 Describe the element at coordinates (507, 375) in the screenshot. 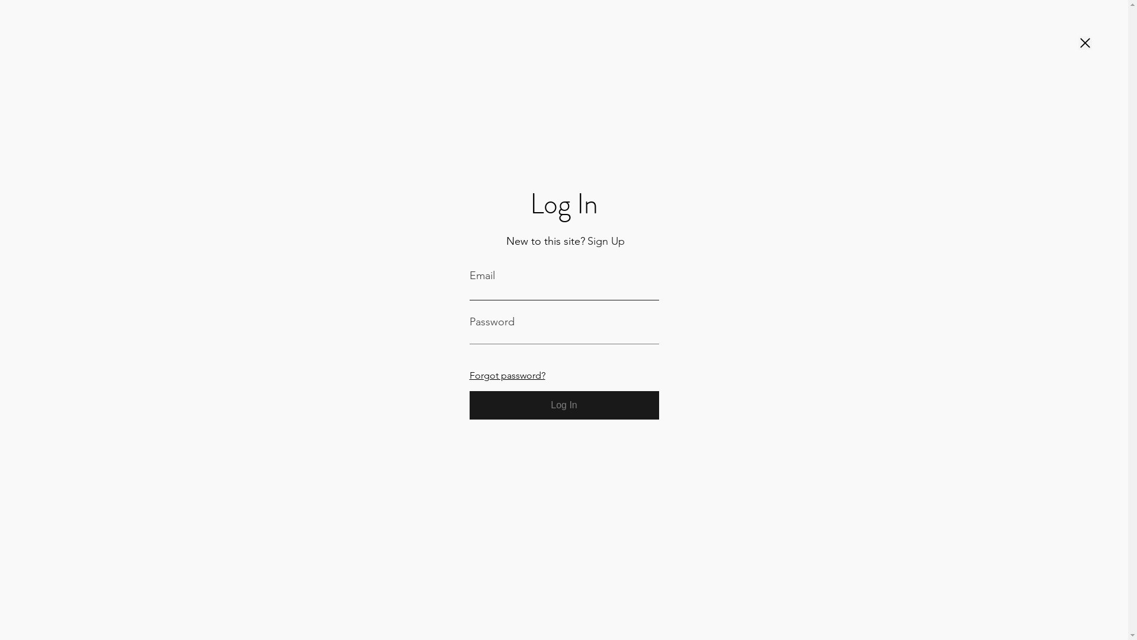

I see `Forgot password?` at that location.